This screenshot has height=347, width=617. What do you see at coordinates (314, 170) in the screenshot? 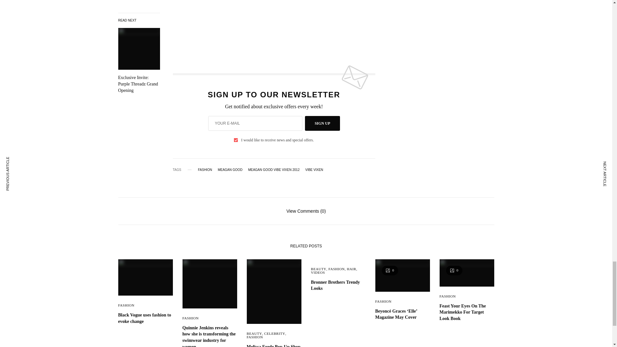
I see `VIBE VIXEN` at bounding box center [314, 170].